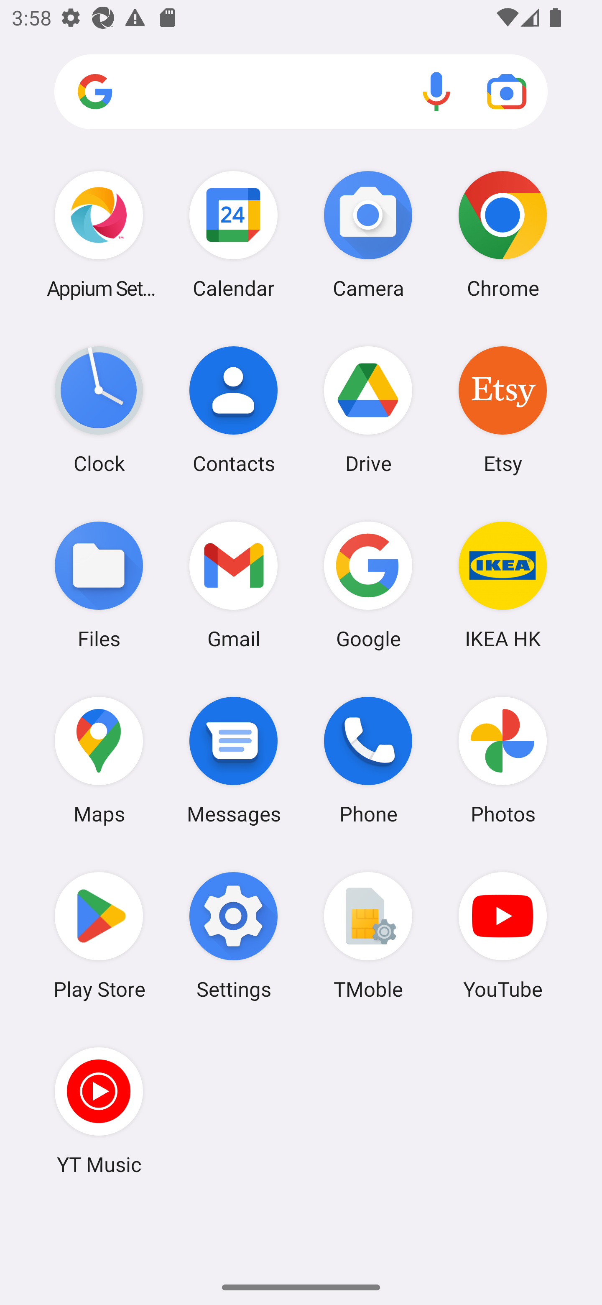 The image size is (602, 1305). Describe the element at coordinates (99, 584) in the screenshot. I see `Files` at that location.